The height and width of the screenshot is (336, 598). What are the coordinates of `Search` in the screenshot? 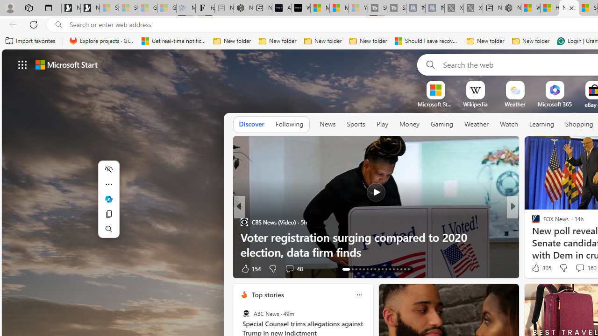 It's located at (108, 229).